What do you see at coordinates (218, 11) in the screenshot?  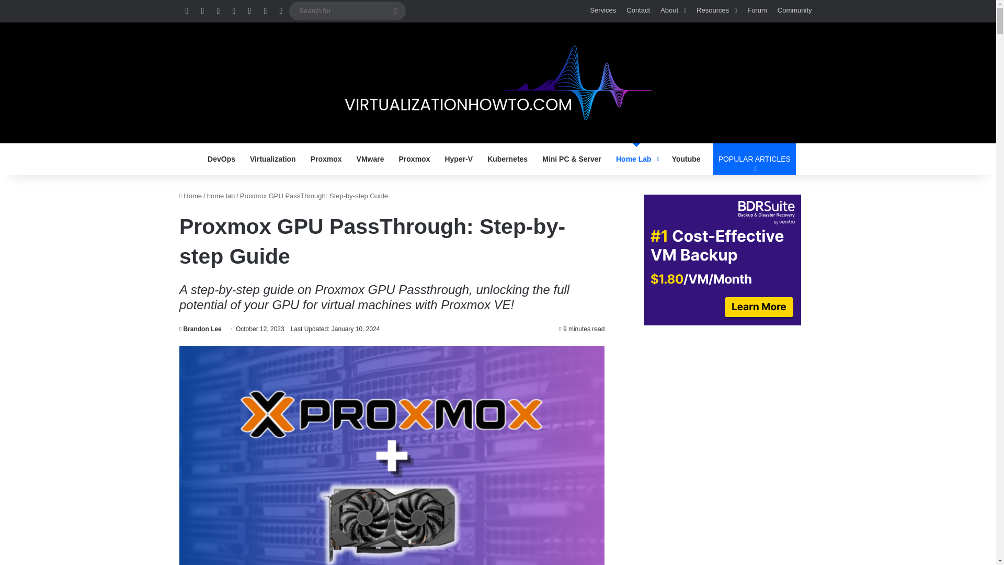 I see `X` at bounding box center [218, 11].